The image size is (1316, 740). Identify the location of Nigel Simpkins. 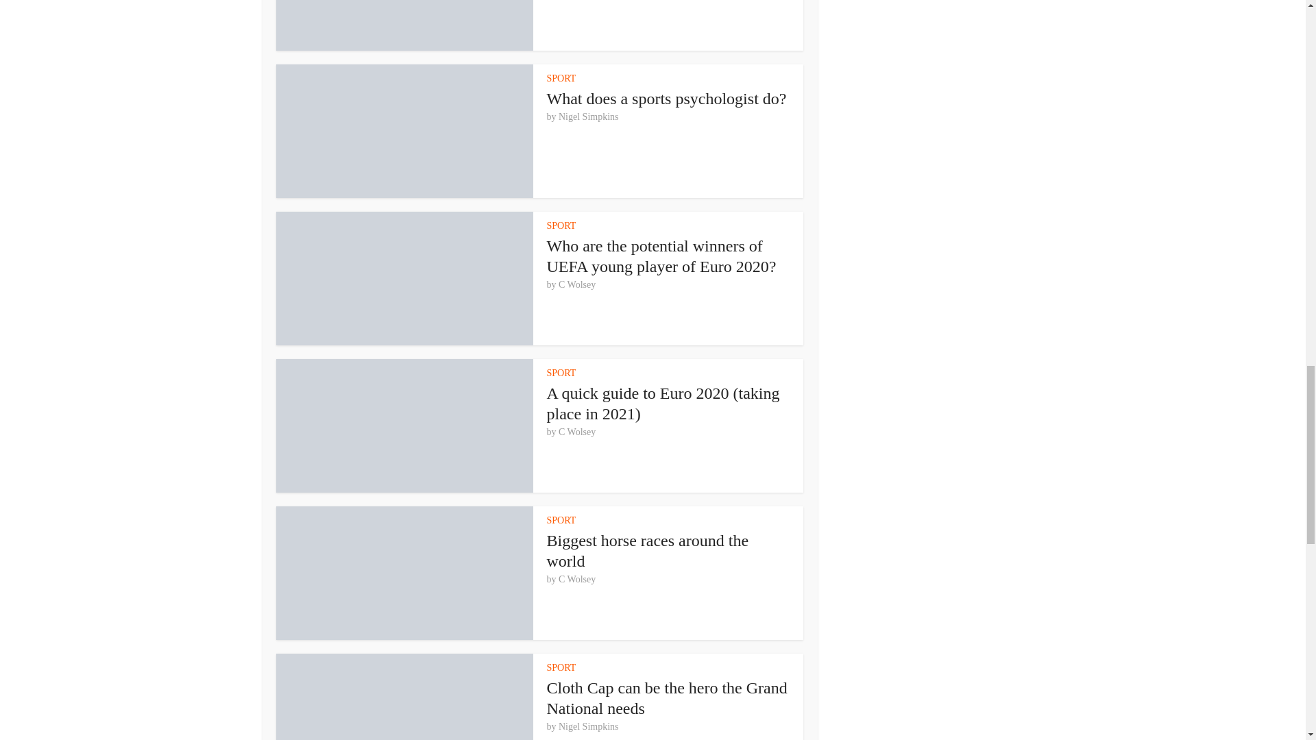
(588, 117).